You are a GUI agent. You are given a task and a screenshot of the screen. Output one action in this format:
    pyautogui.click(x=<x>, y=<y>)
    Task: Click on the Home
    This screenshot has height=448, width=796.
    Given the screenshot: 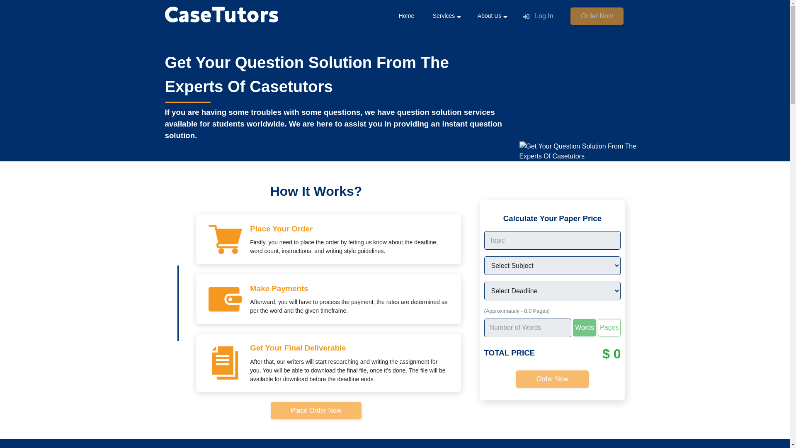 What is the action you would take?
    pyautogui.click(x=406, y=16)
    